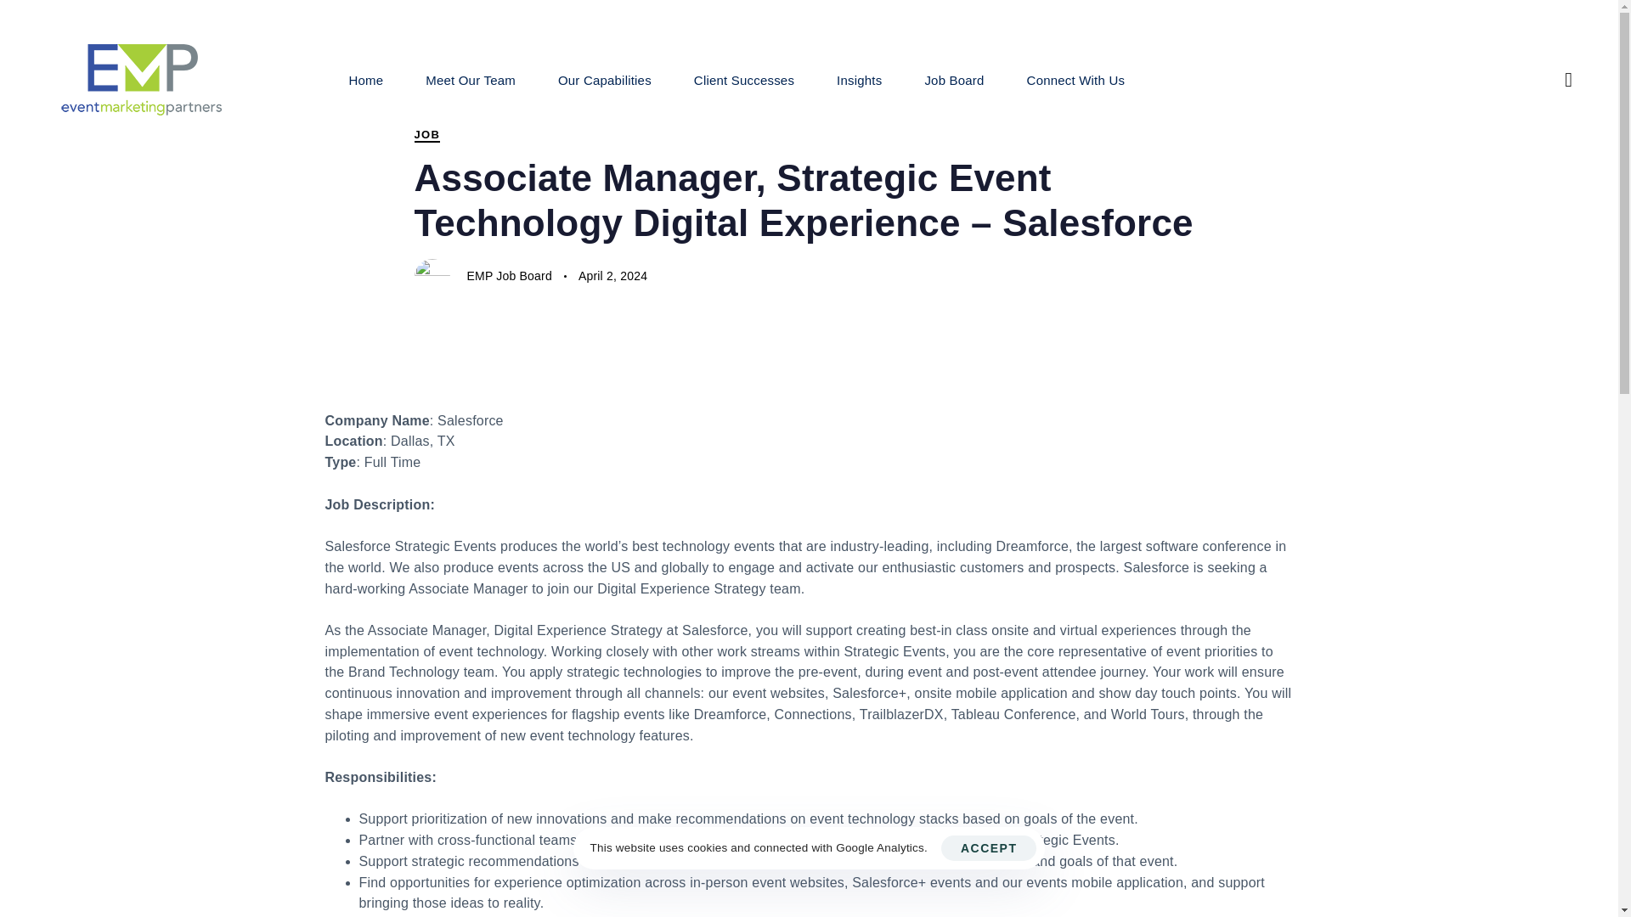  What do you see at coordinates (510, 275) in the screenshot?
I see `Posts by EMP Job Board` at bounding box center [510, 275].